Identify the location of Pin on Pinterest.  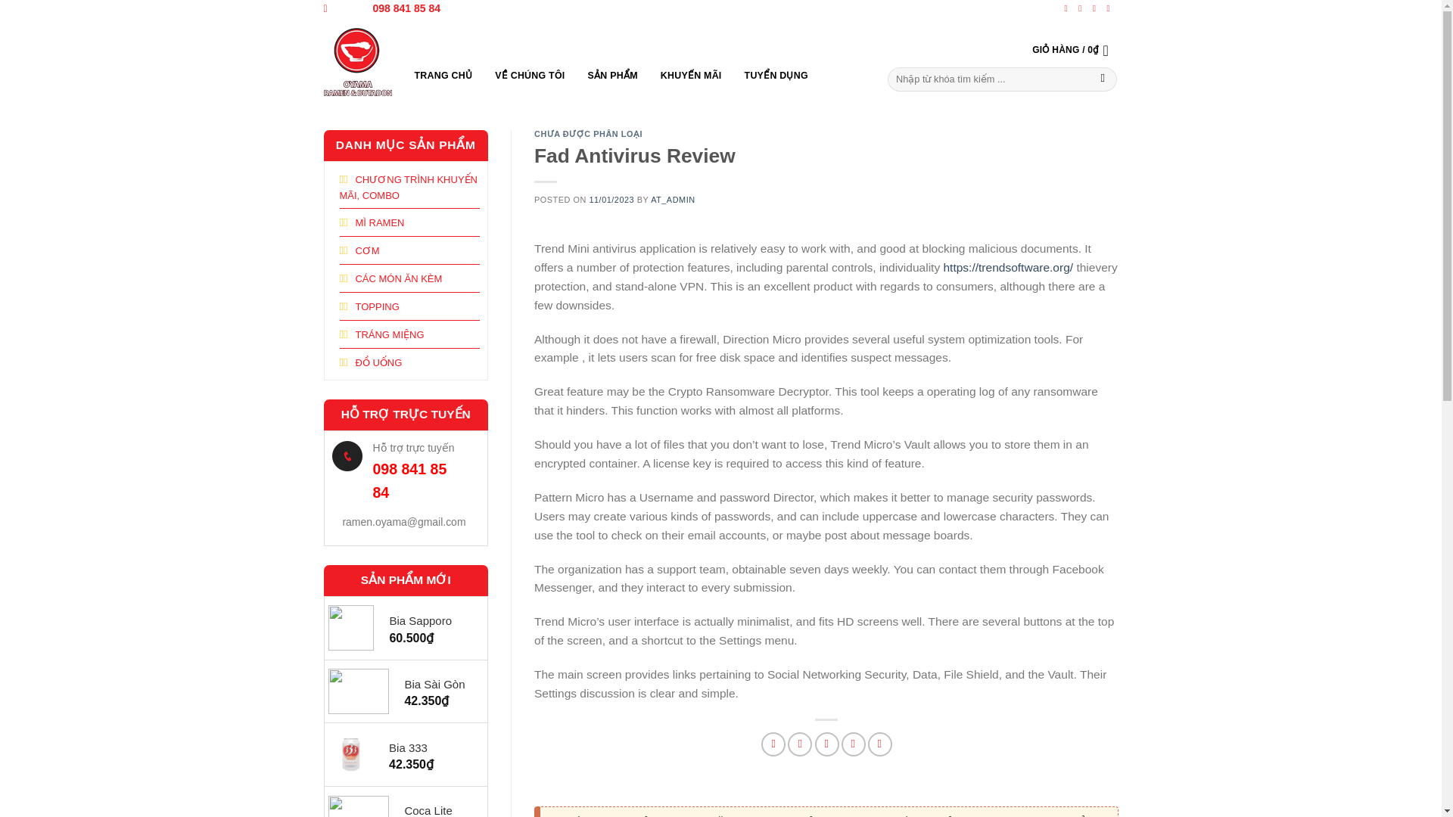
(854, 744).